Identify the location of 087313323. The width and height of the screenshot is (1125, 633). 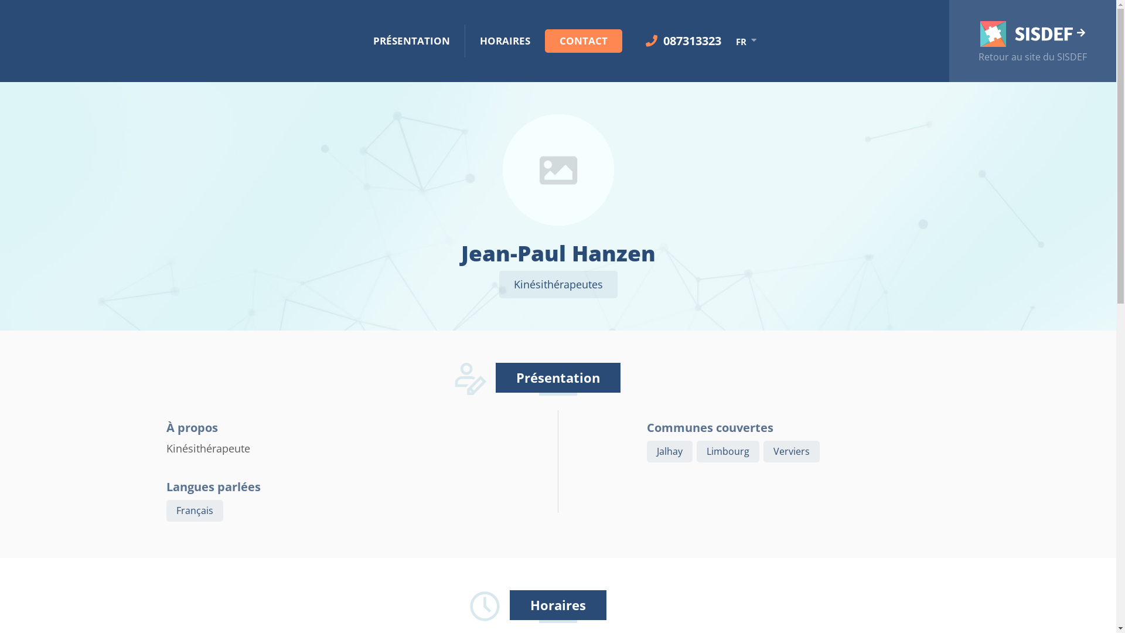
(683, 41).